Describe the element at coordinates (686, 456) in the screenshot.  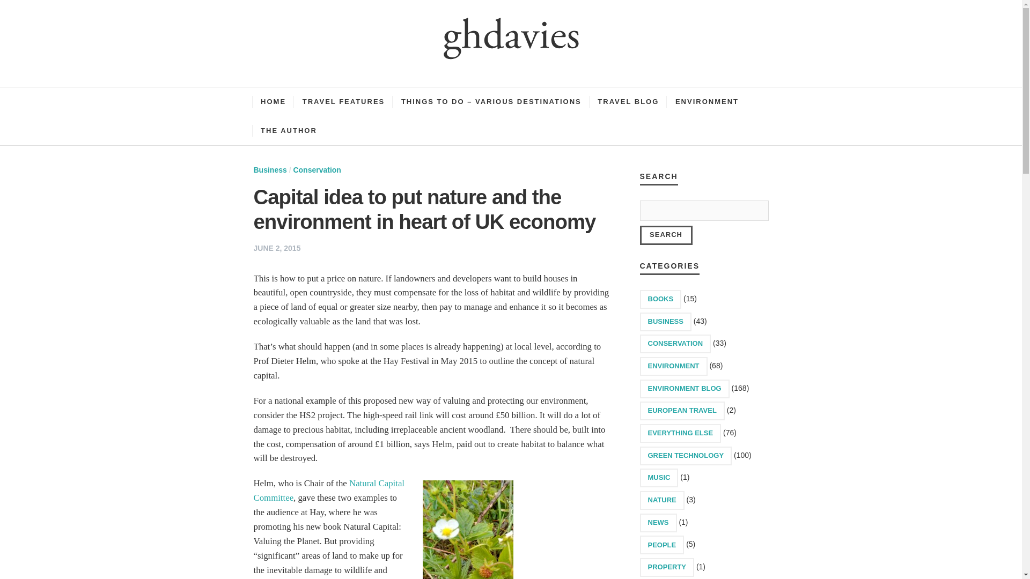
I see `GREEN TECHNOLOGY` at that location.